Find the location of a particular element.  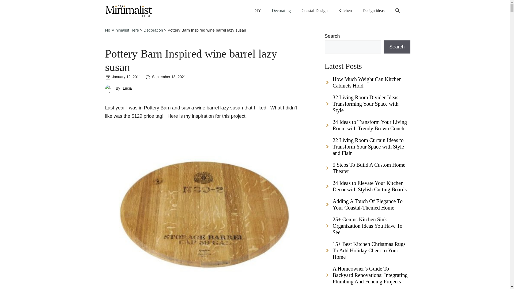

5 Steps To Build A Custom Home Theater is located at coordinates (367, 170).